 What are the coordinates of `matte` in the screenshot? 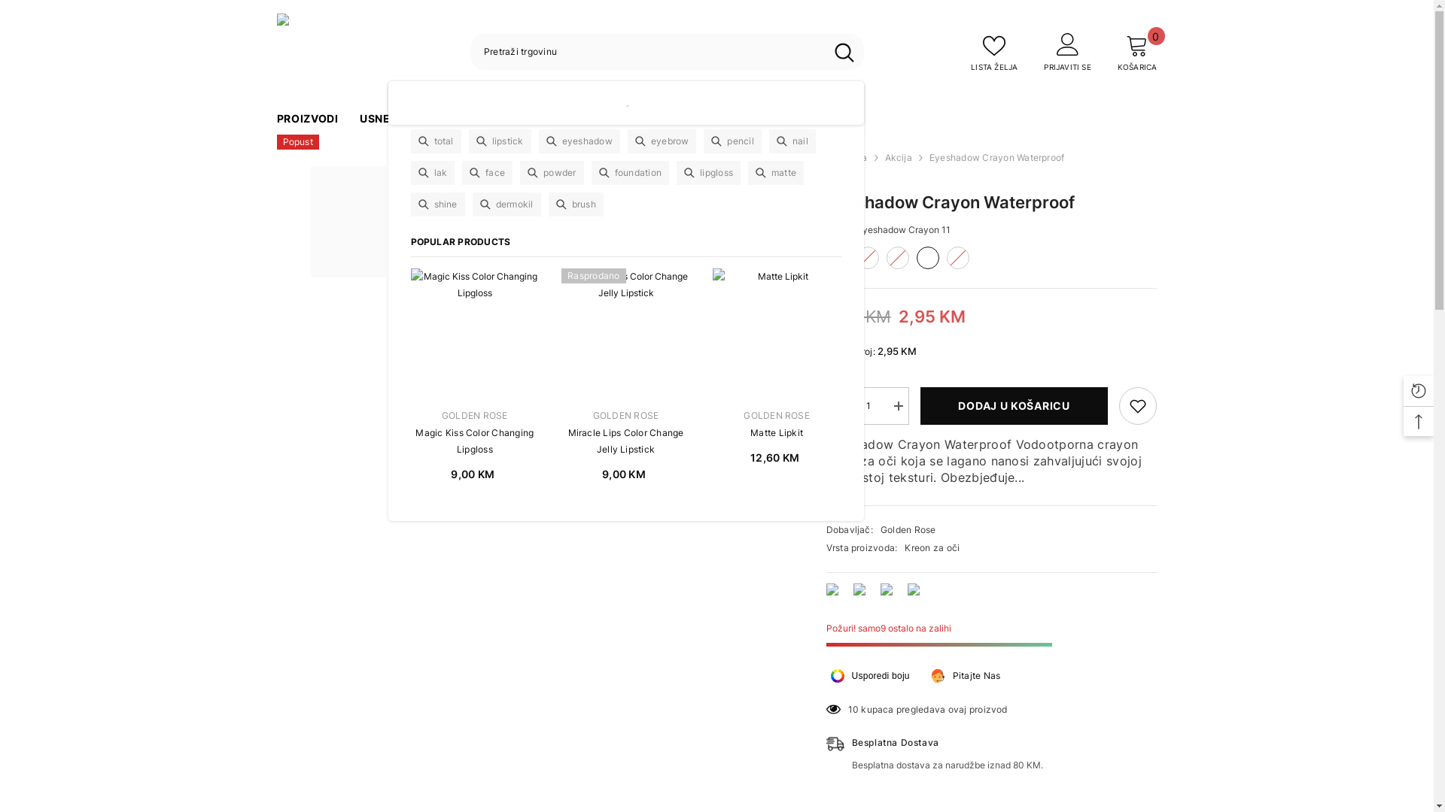 It's located at (776, 173).